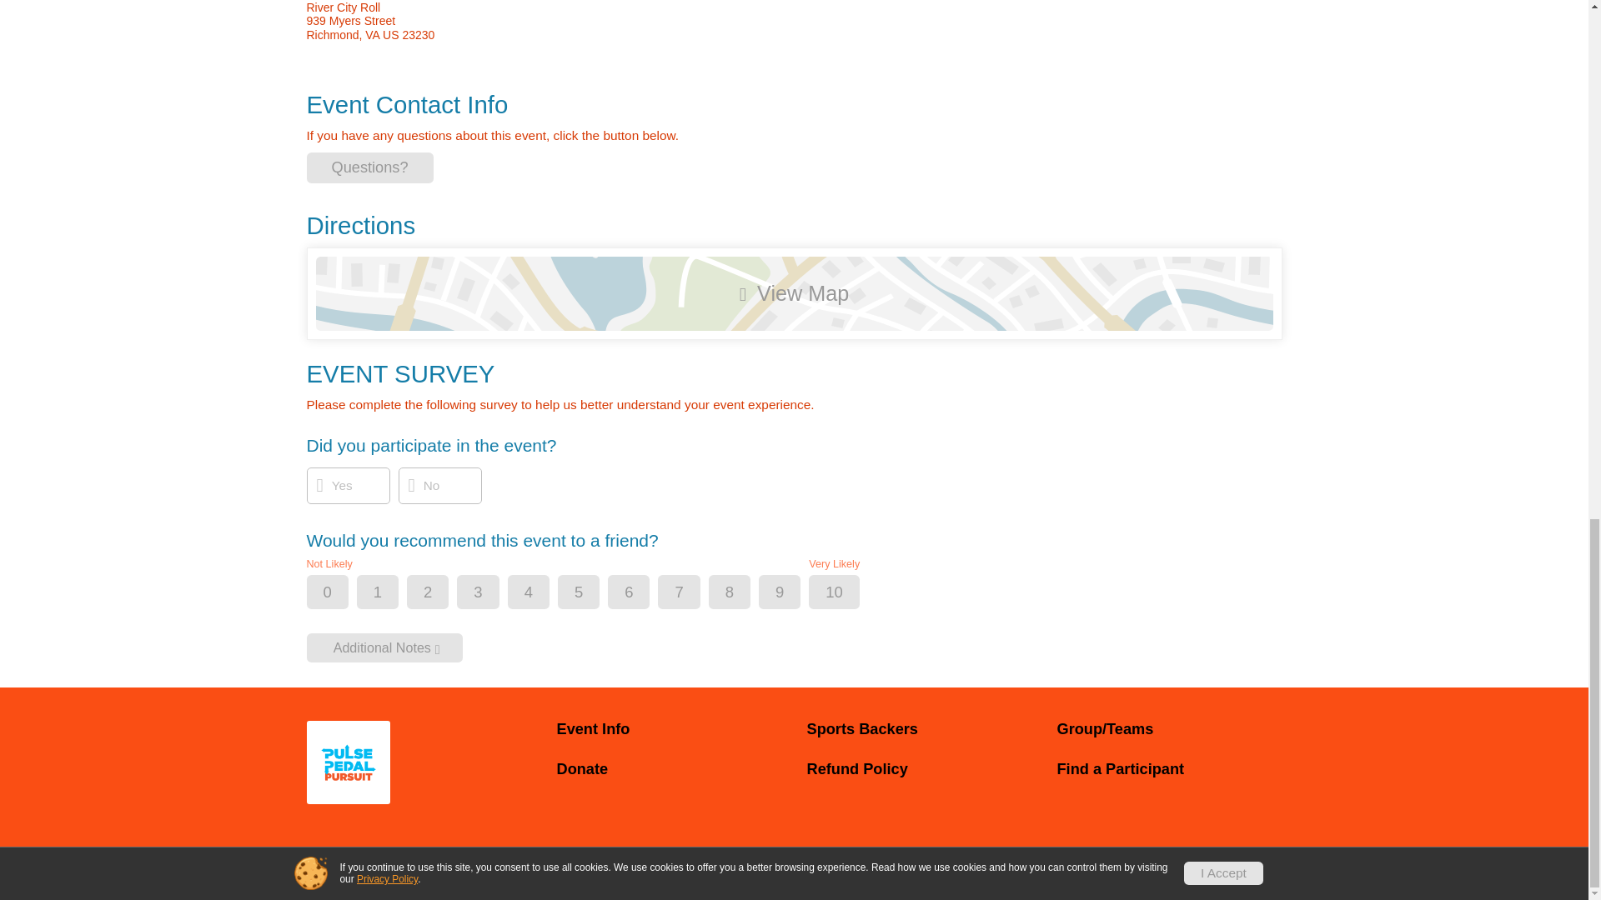 The width and height of the screenshot is (1601, 900). I want to click on 5, so click(593, 593).